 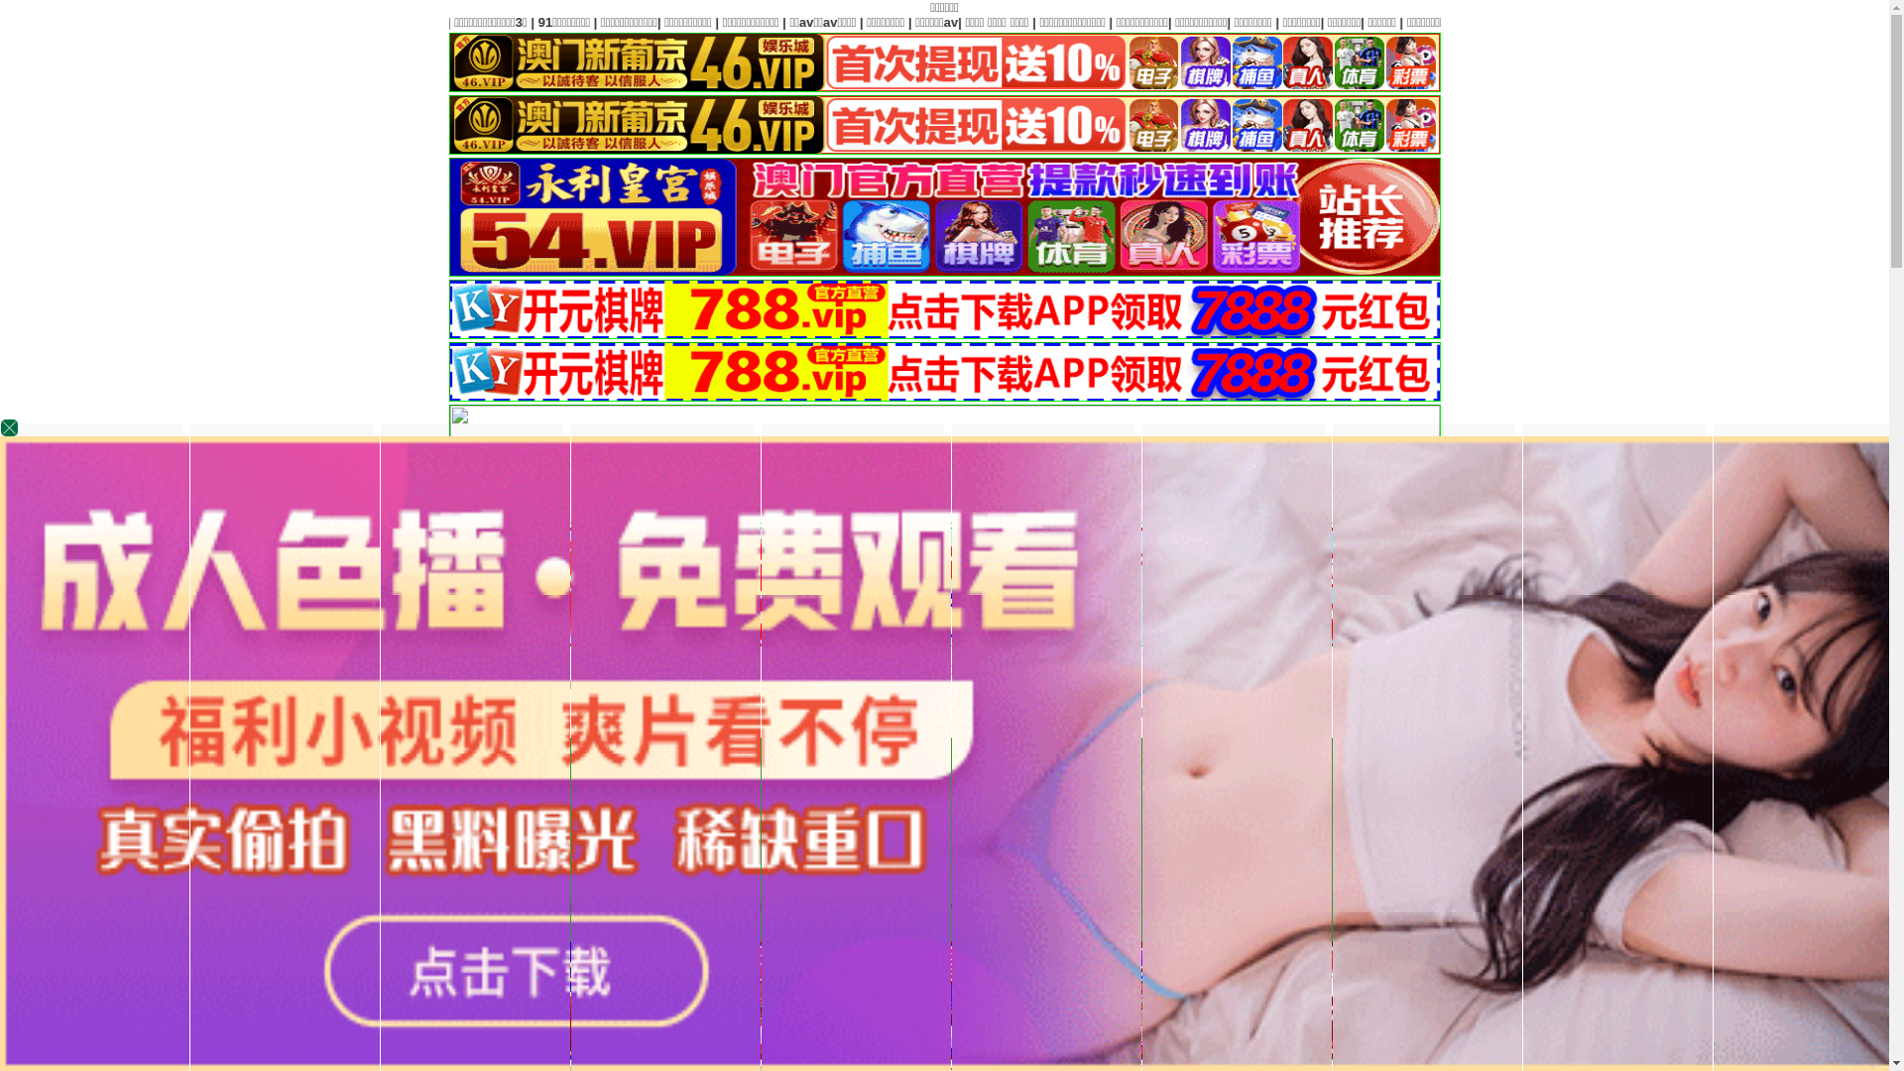 What do you see at coordinates (1340, 22) in the screenshot?
I see `|` at bounding box center [1340, 22].